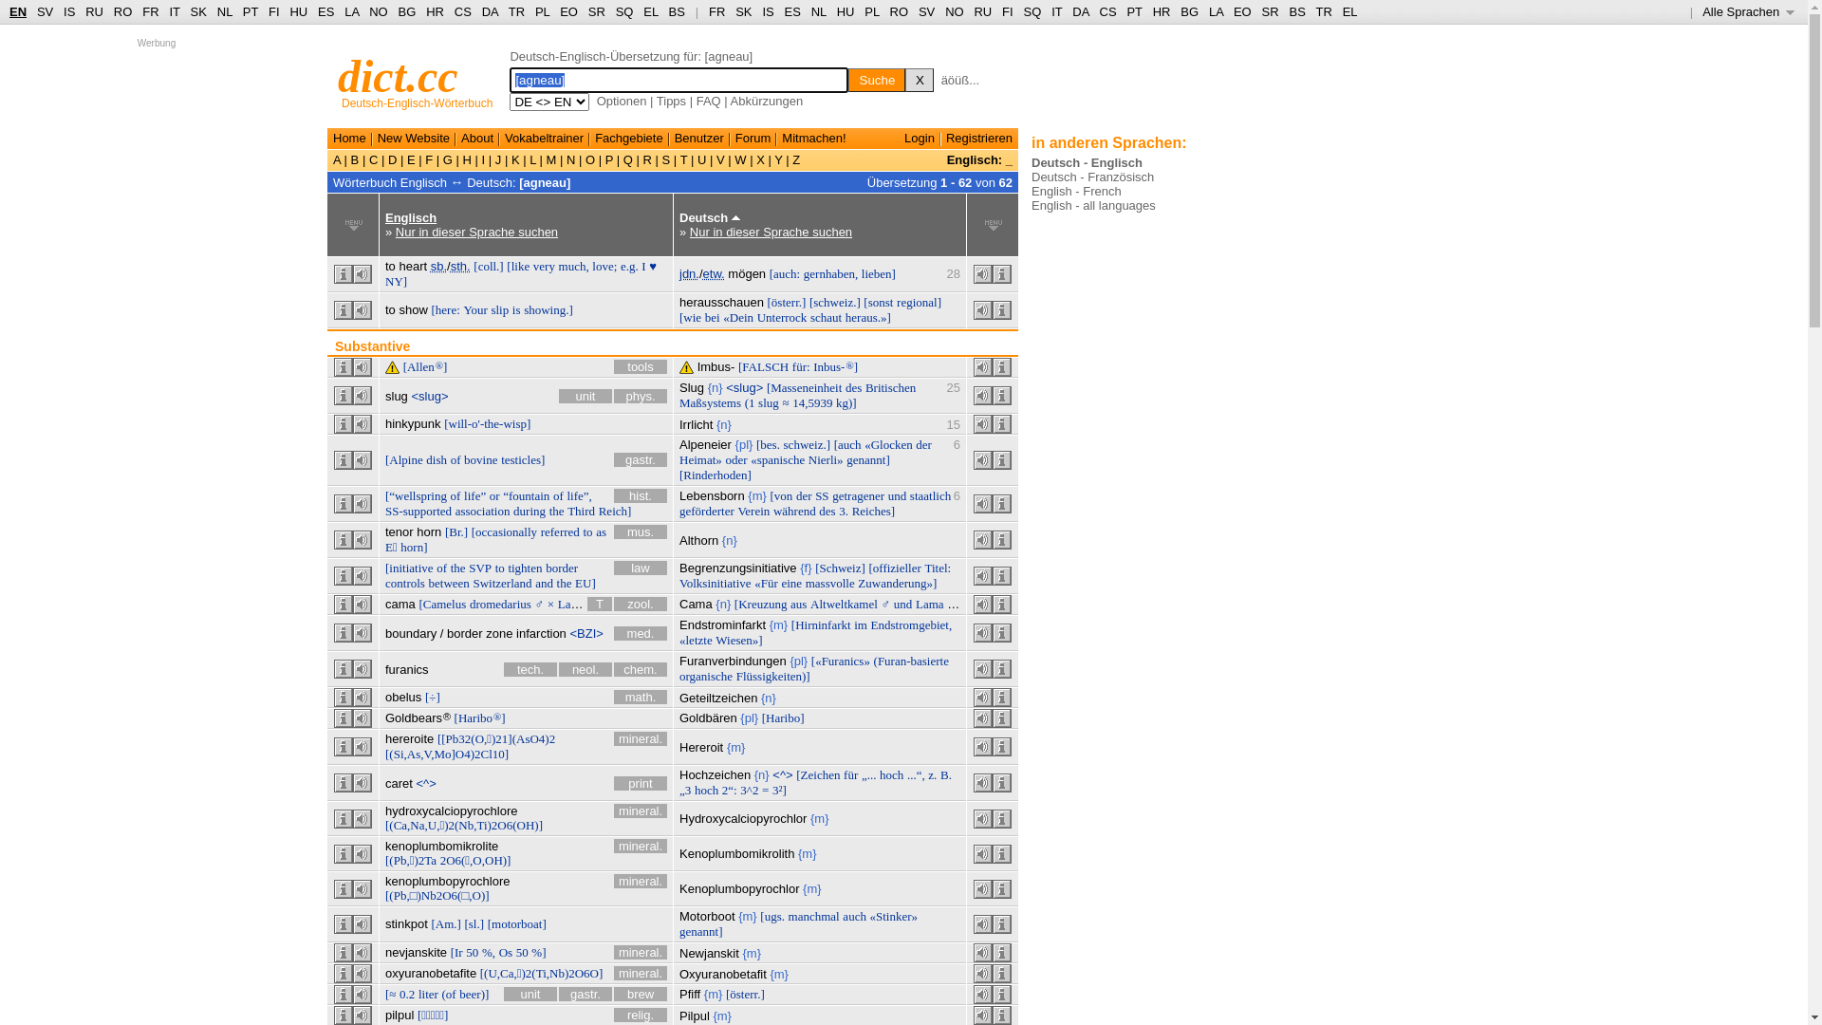 This screenshot has width=1822, height=1025. What do you see at coordinates (1107, 11) in the screenshot?
I see `CS` at bounding box center [1107, 11].